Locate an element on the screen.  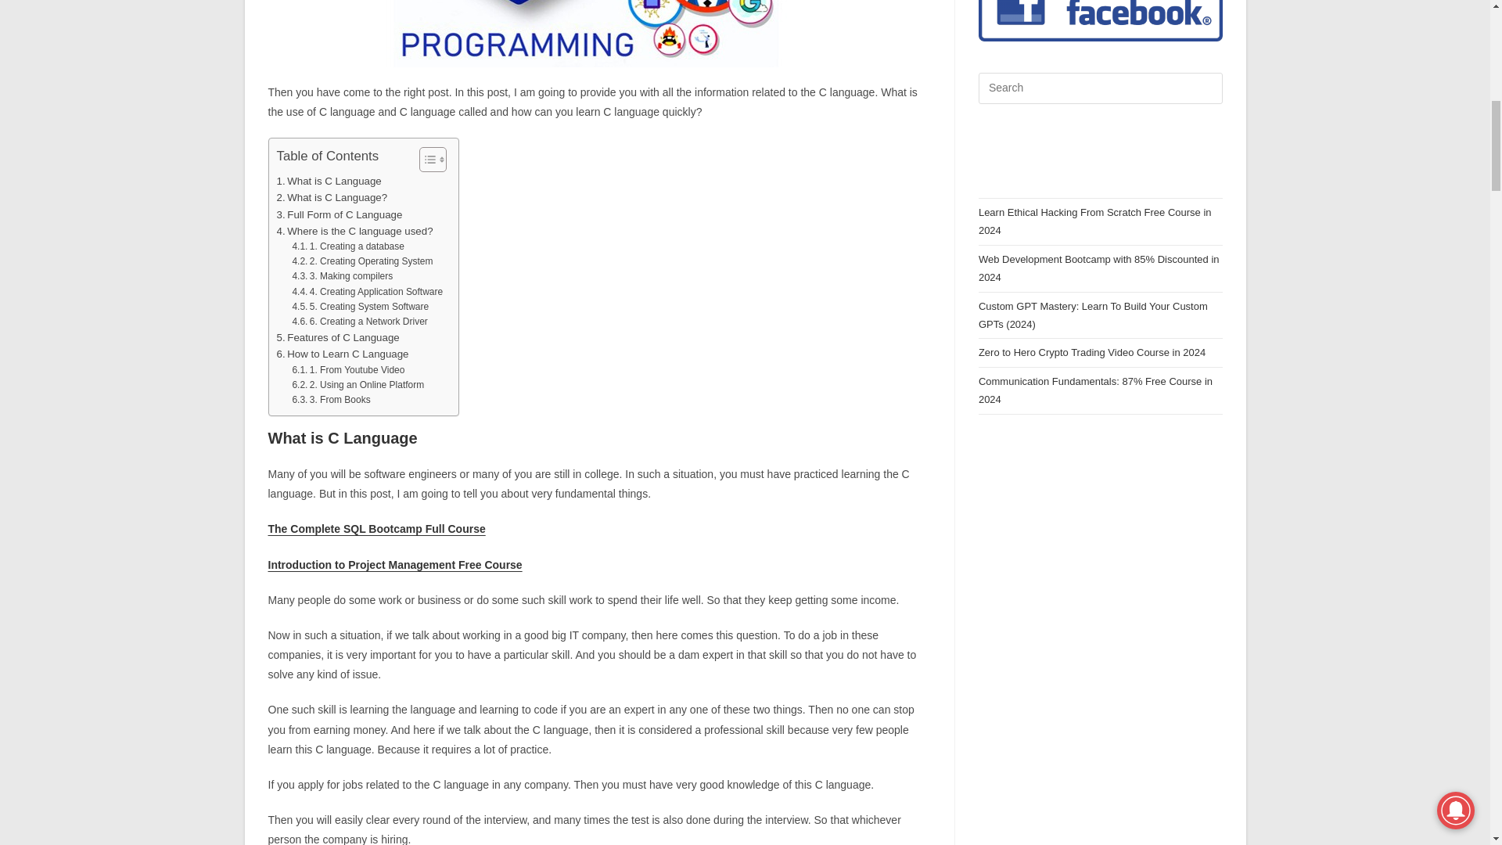
6. Creating a Network Driver is located at coordinates (358, 322).